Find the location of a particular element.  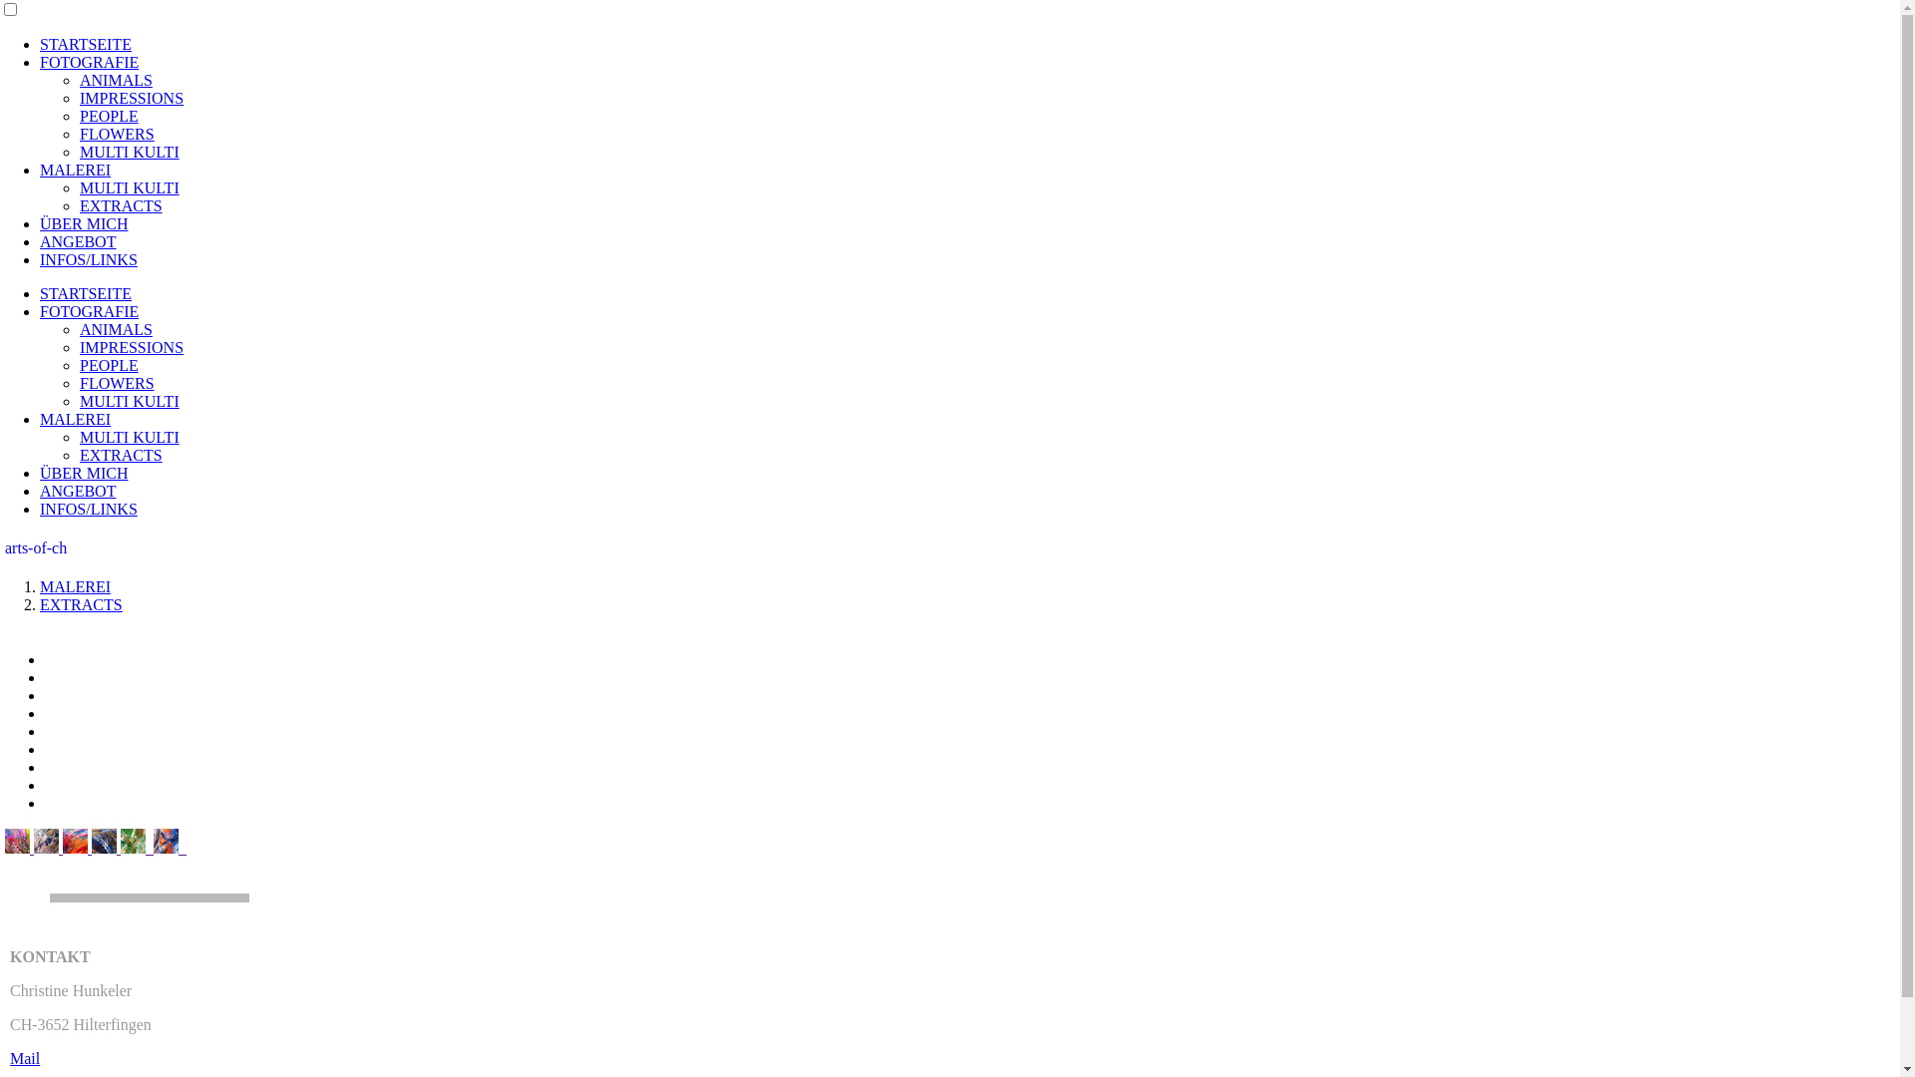

EXTRACTS is located at coordinates (81, 604).